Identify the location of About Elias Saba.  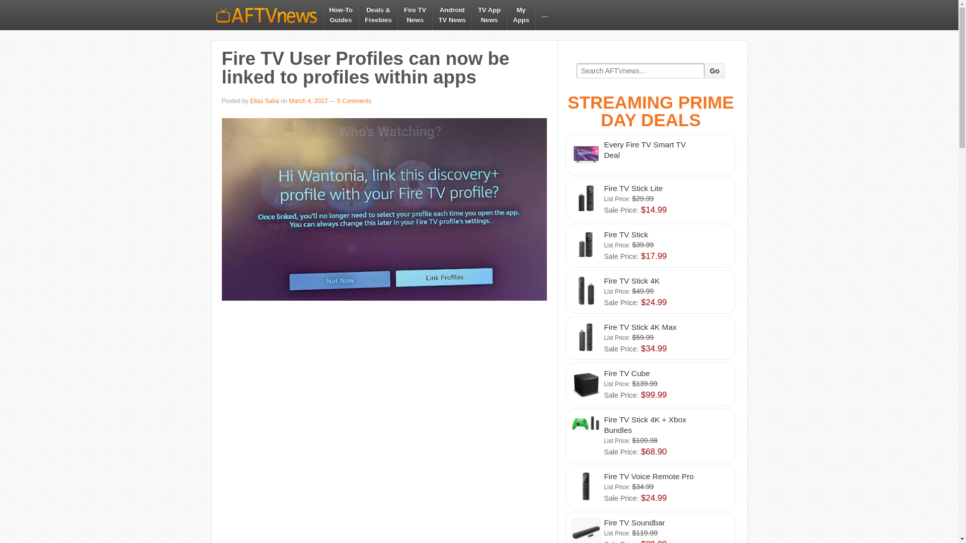
(353, 101).